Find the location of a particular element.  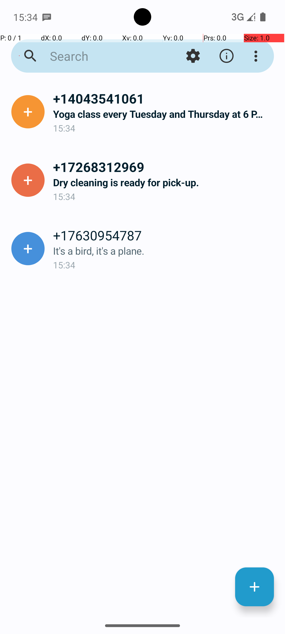

Dry cleaning is ready for pick-up. is located at coordinates (165, 182).